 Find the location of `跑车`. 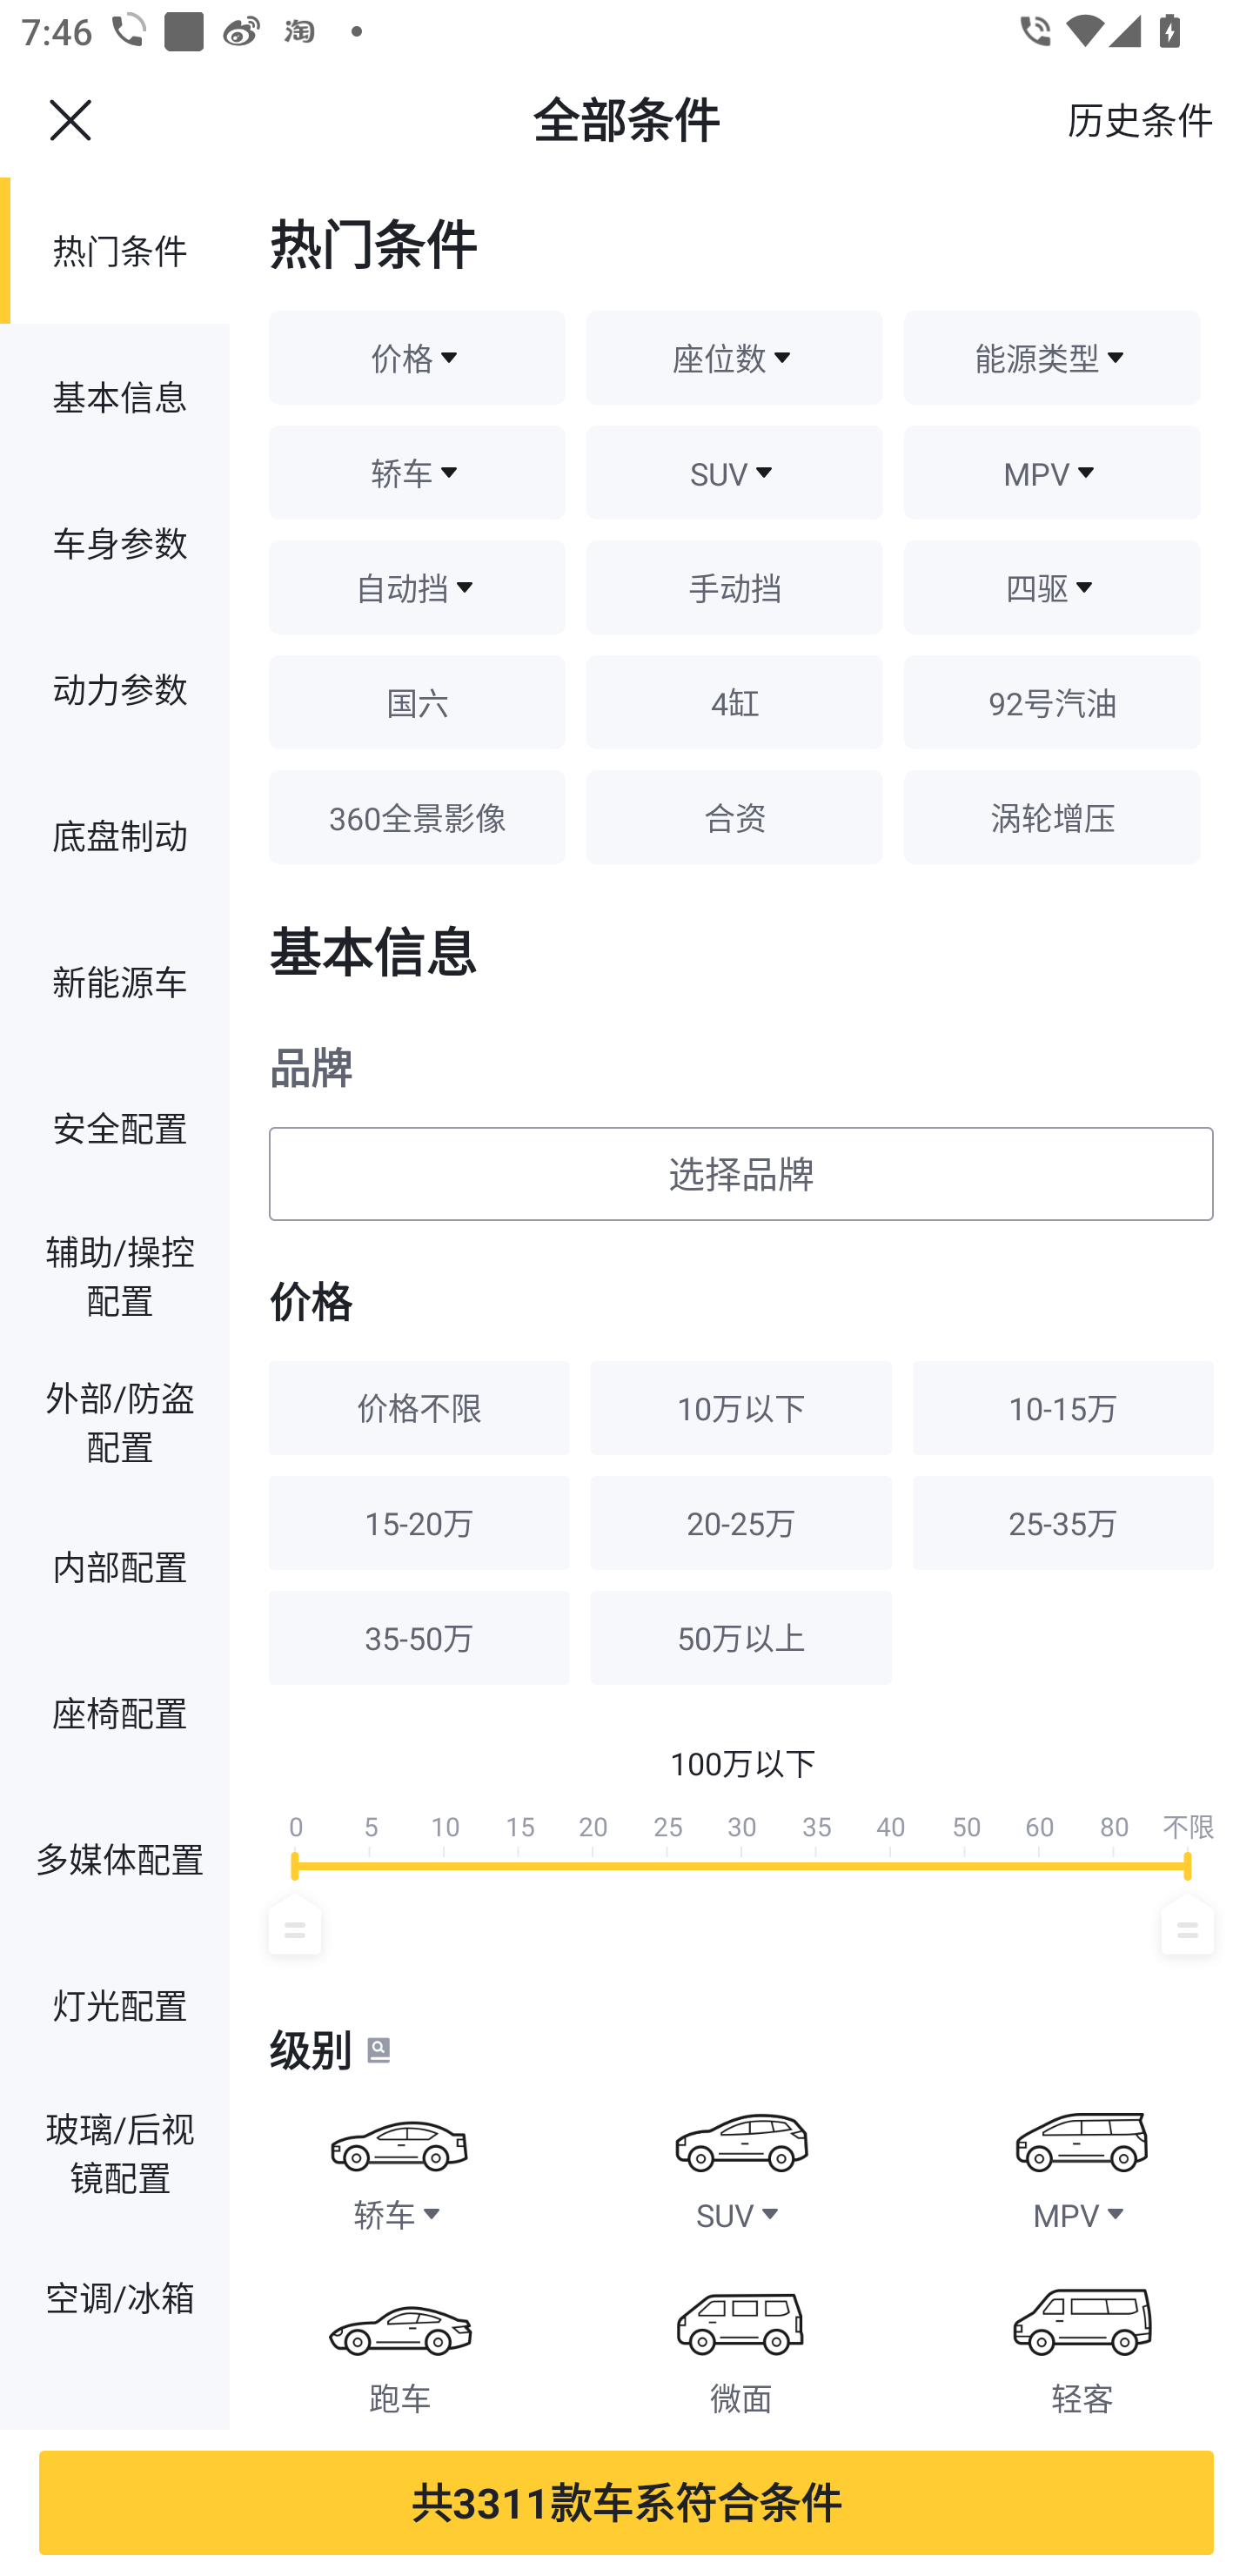

跑车 is located at coordinates (400, 2339).